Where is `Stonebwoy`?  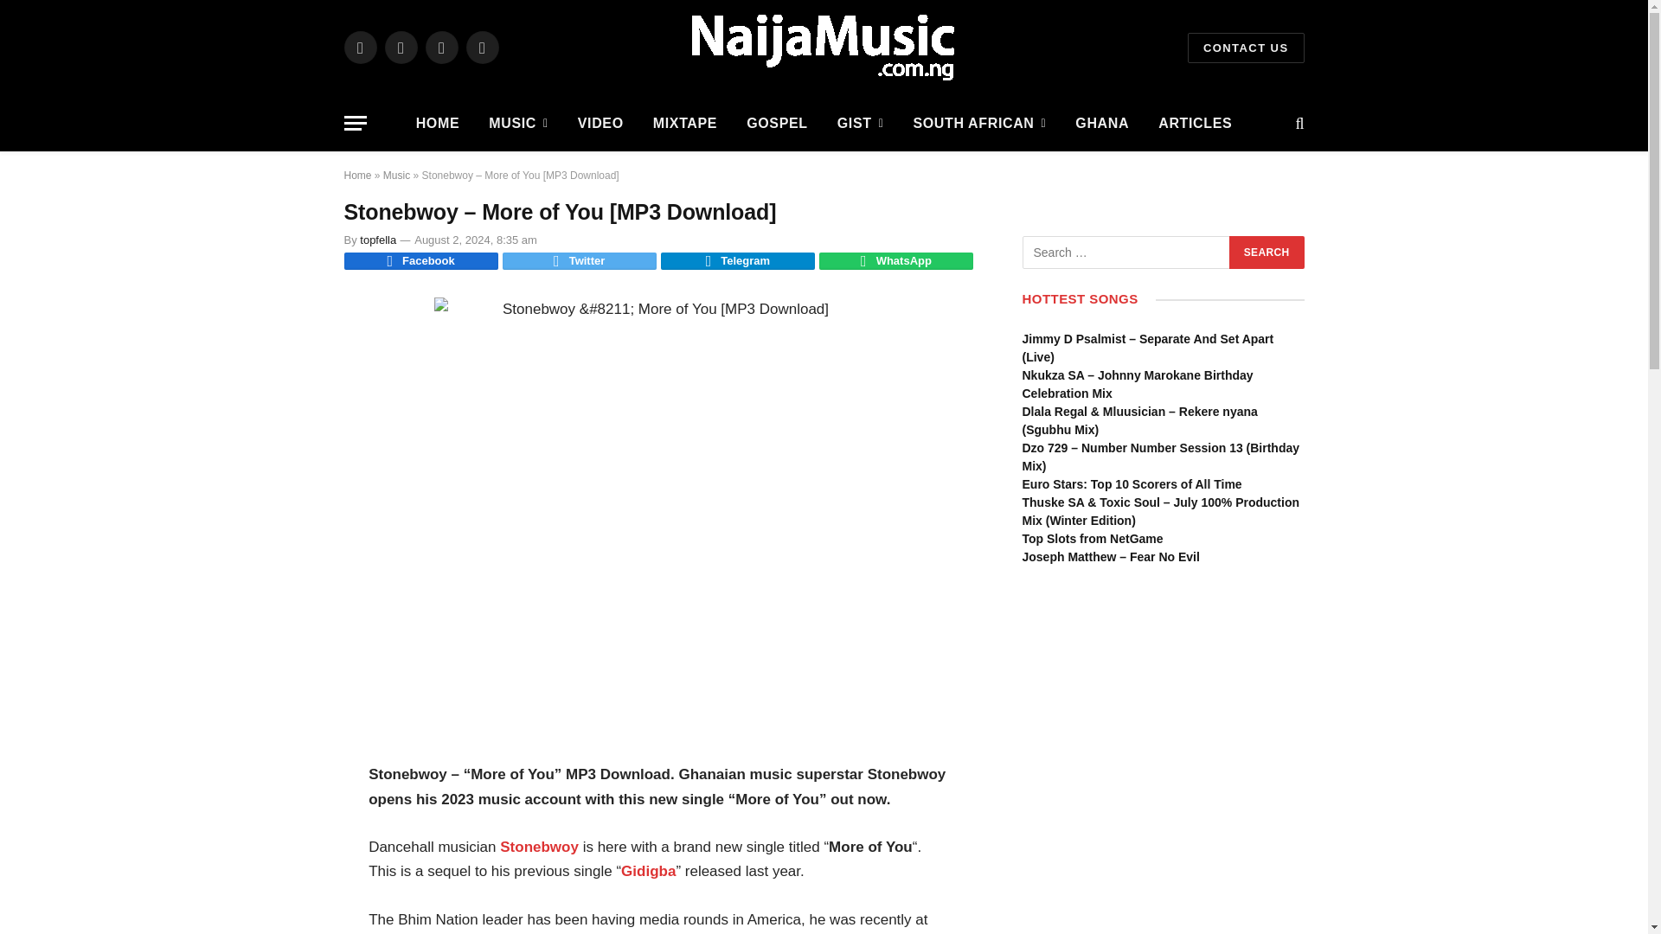
Stonebwoy is located at coordinates (538, 847).